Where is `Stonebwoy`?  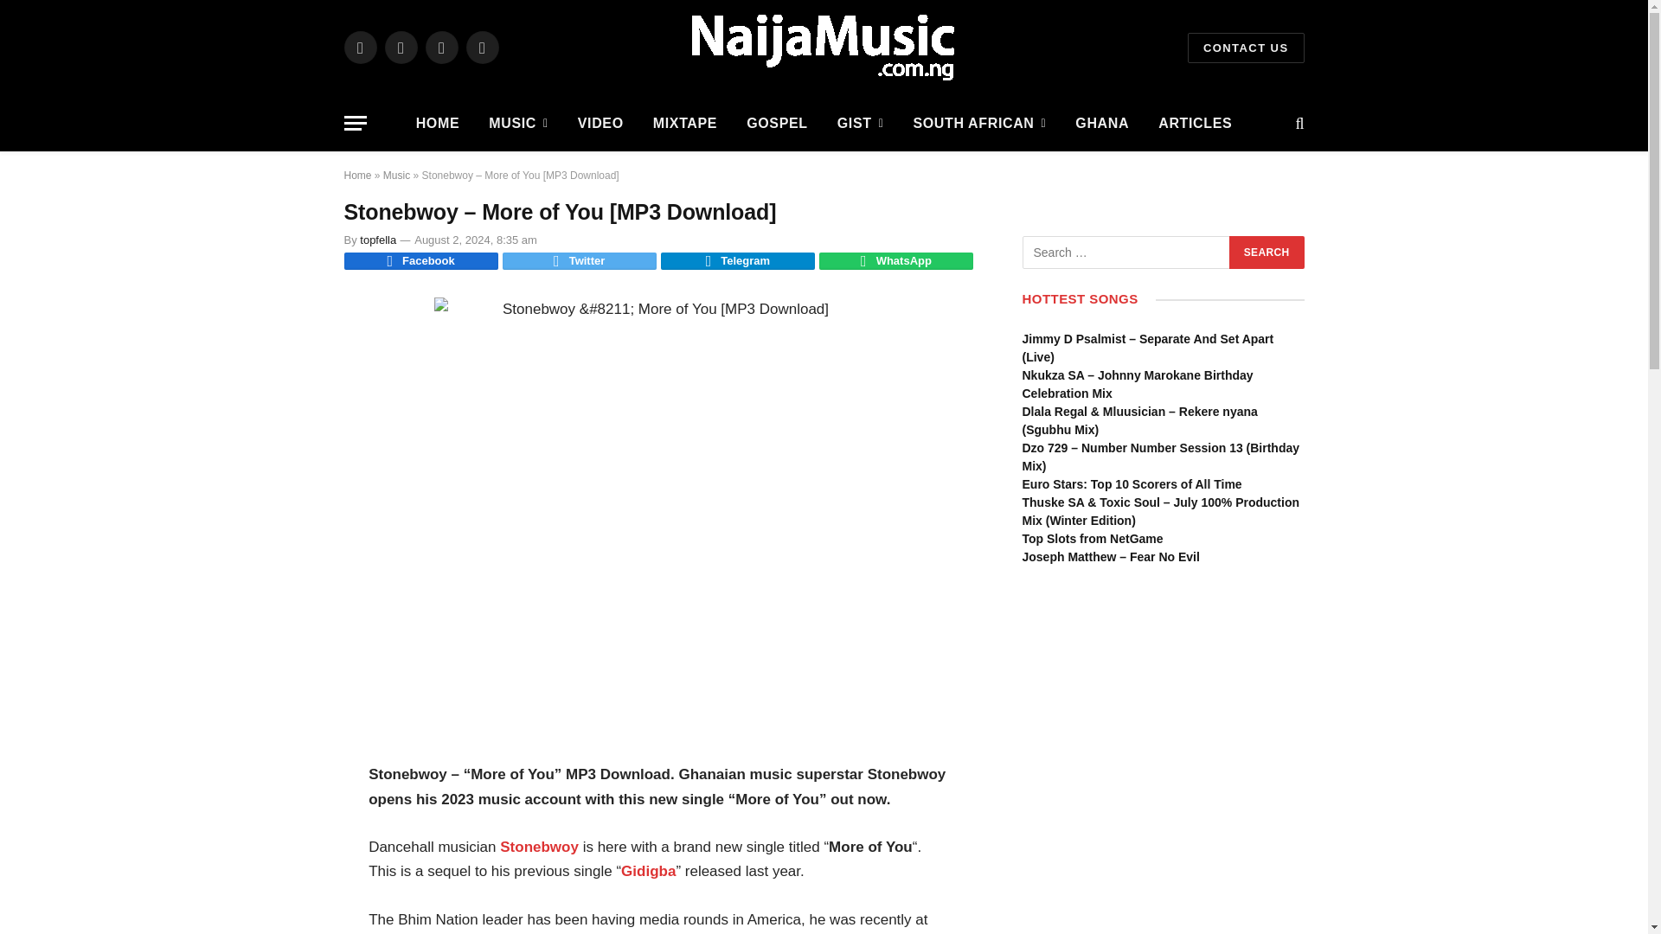
Stonebwoy is located at coordinates (538, 847).